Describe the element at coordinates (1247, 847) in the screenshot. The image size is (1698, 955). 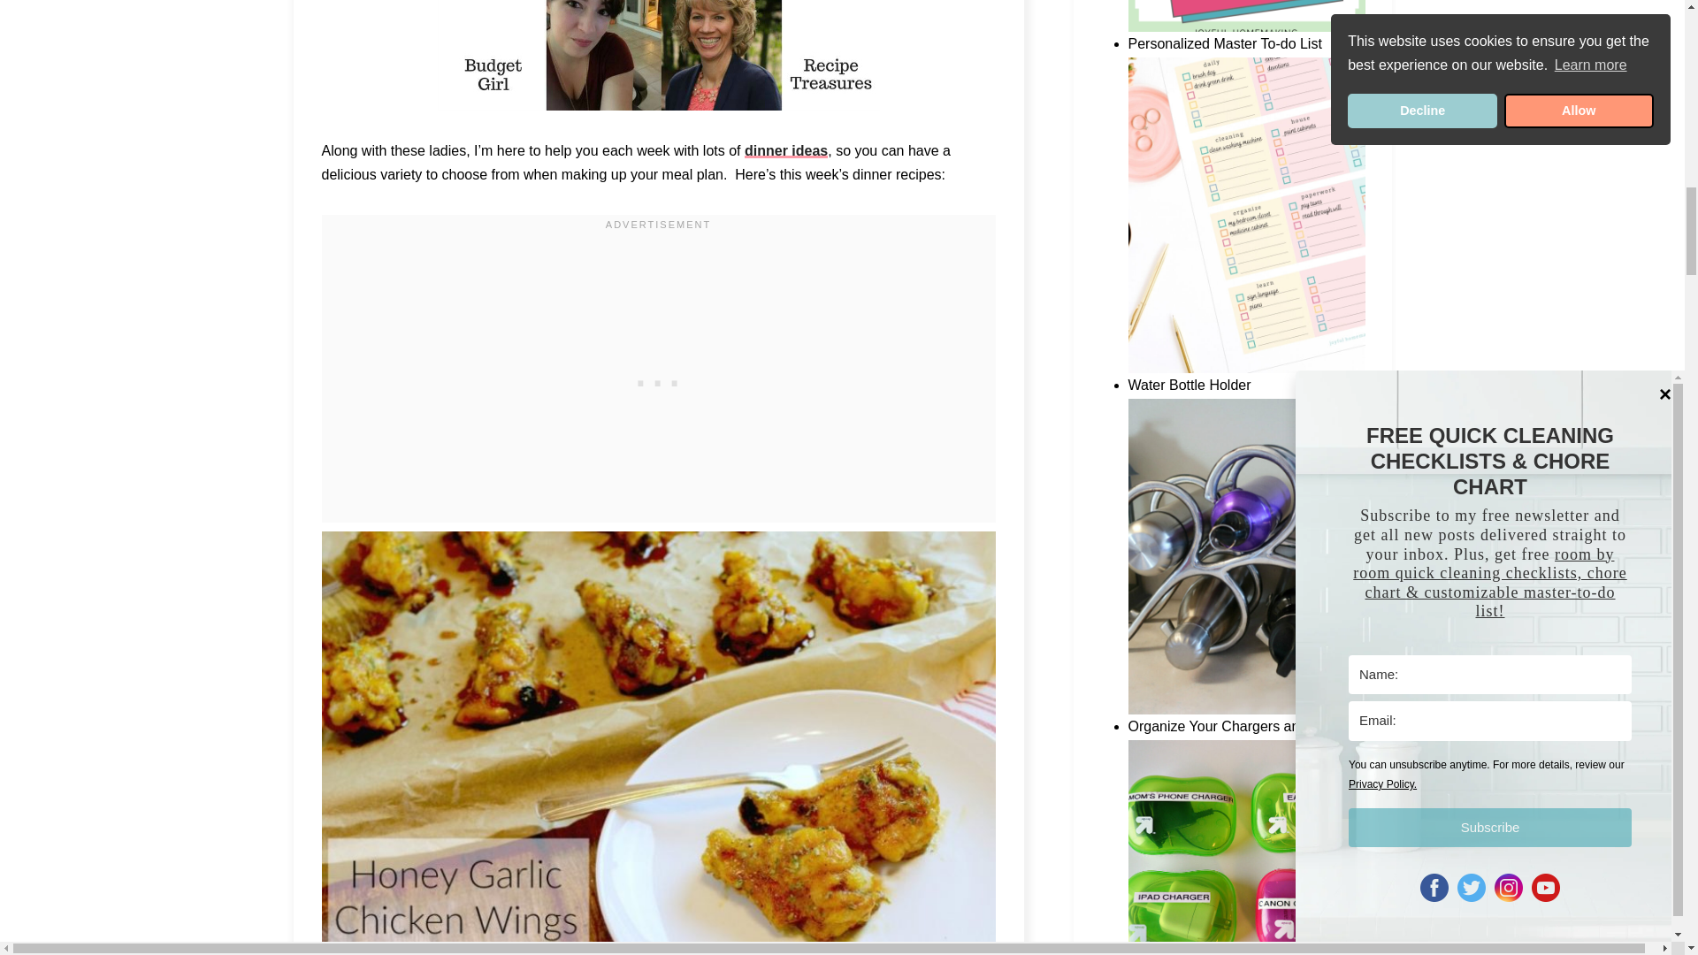
I see `Organize Your Chargers and Cords` at that location.